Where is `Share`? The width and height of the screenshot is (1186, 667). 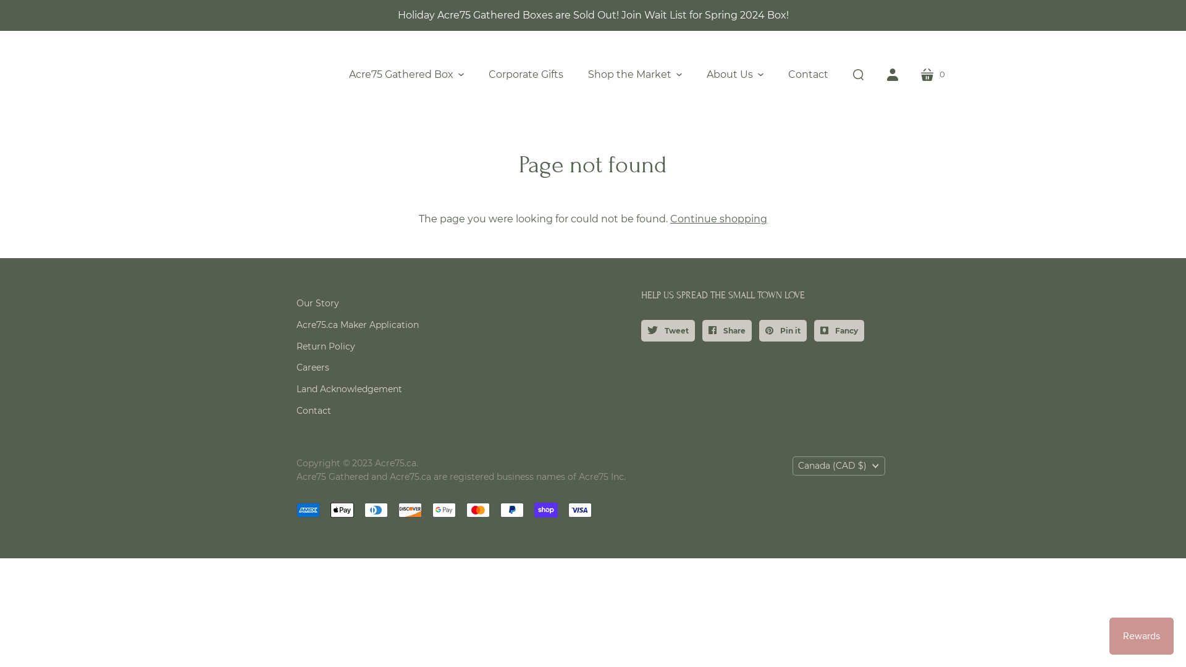 Share is located at coordinates (727, 331).